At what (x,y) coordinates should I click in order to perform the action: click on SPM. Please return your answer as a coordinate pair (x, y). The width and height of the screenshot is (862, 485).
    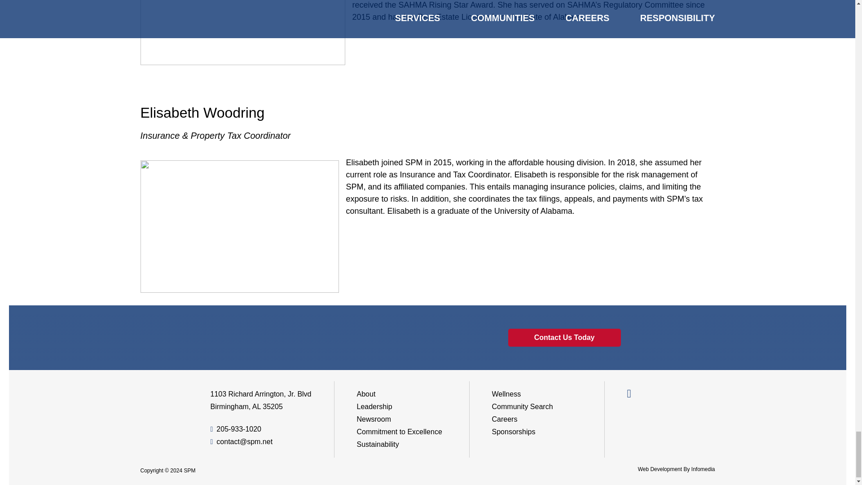
    Looking at the image, I should click on (189, 471).